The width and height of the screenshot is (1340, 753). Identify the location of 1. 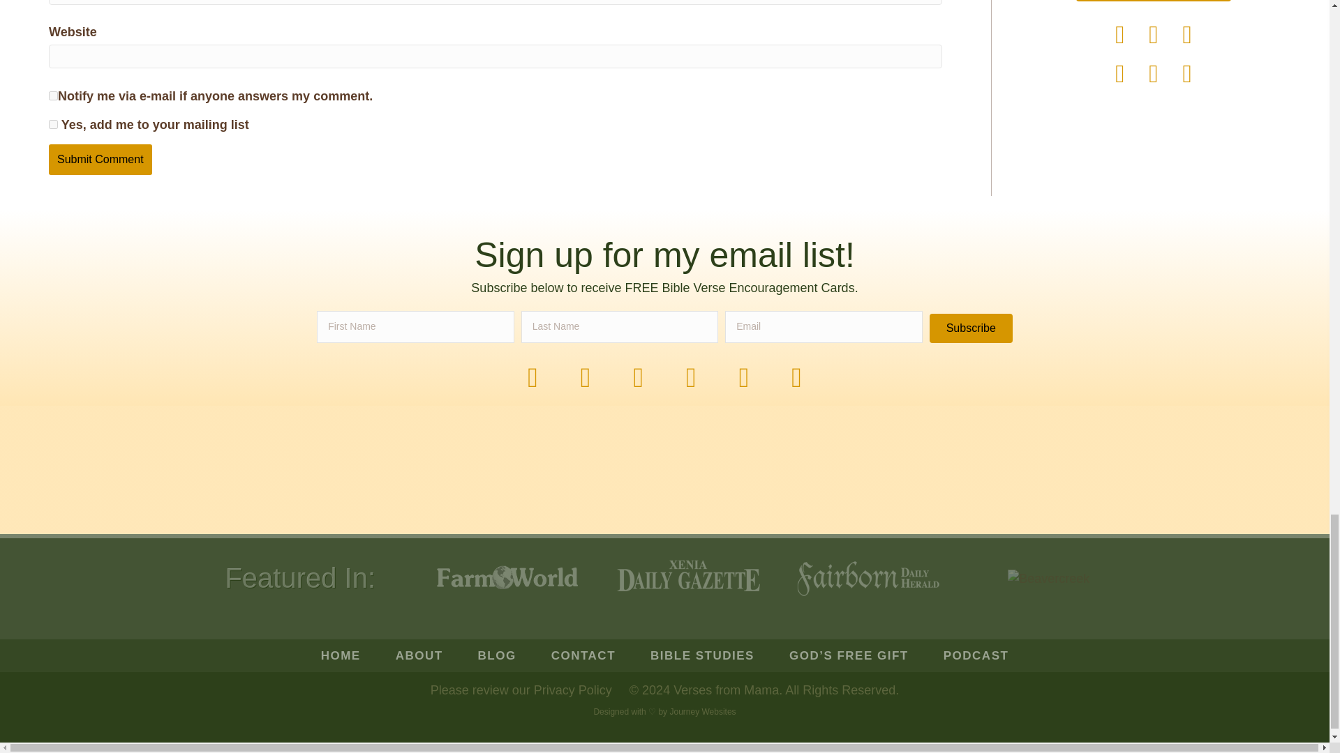
(53, 124).